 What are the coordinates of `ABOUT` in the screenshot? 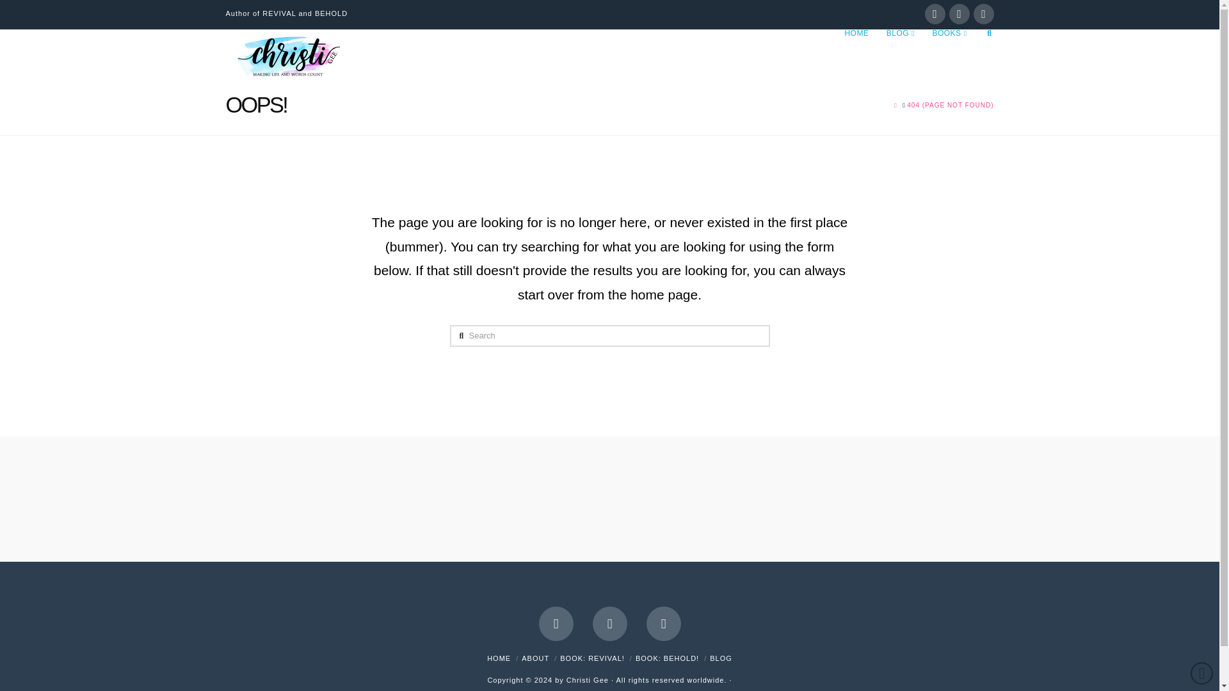 It's located at (535, 658).